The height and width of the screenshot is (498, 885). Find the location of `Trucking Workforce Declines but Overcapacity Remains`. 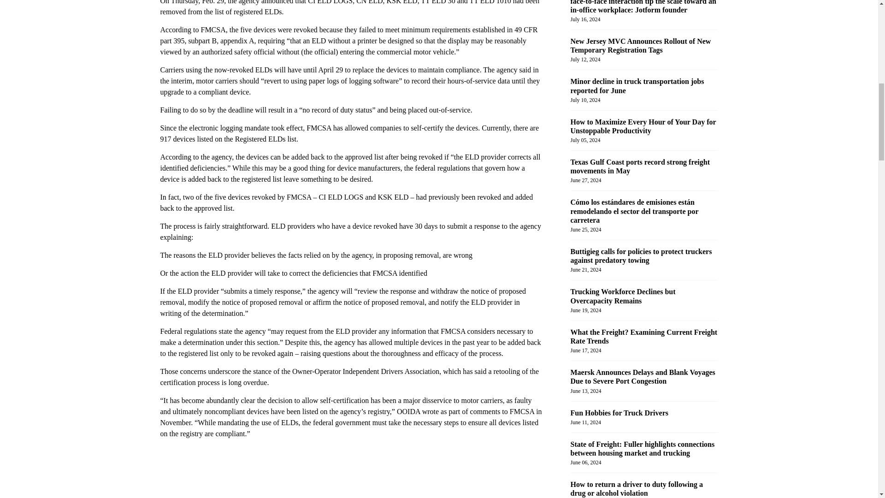

Trucking Workforce Declines but Overcapacity Remains is located at coordinates (623, 296).